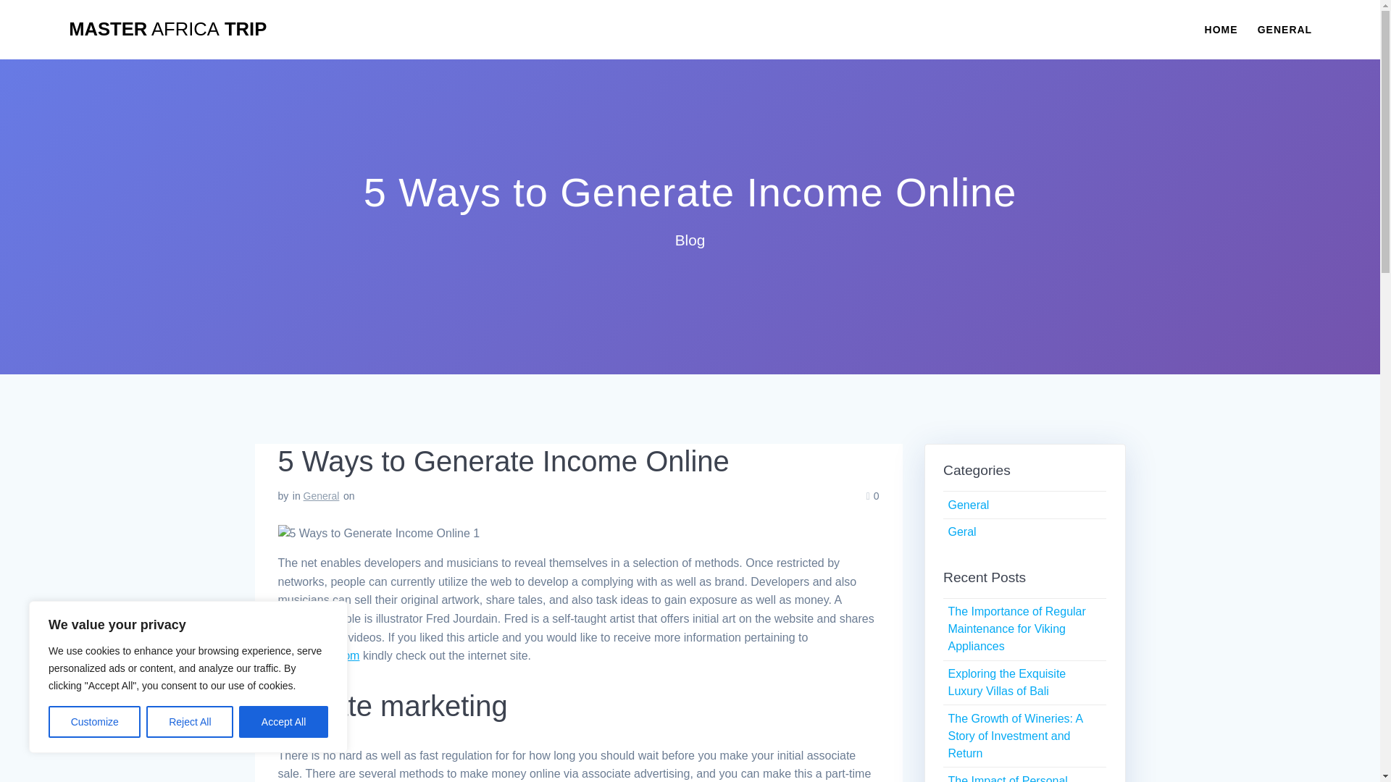 The image size is (1391, 782). Describe the element at coordinates (968, 505) in the screenshot. I see `General` at that location.